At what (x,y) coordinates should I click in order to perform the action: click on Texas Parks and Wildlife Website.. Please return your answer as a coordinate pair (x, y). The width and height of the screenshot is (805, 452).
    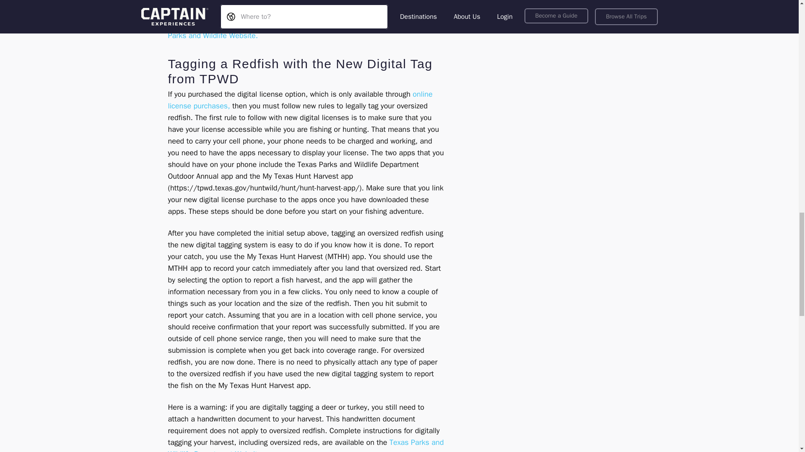
    Looking at the image, I should click on (303, 30).